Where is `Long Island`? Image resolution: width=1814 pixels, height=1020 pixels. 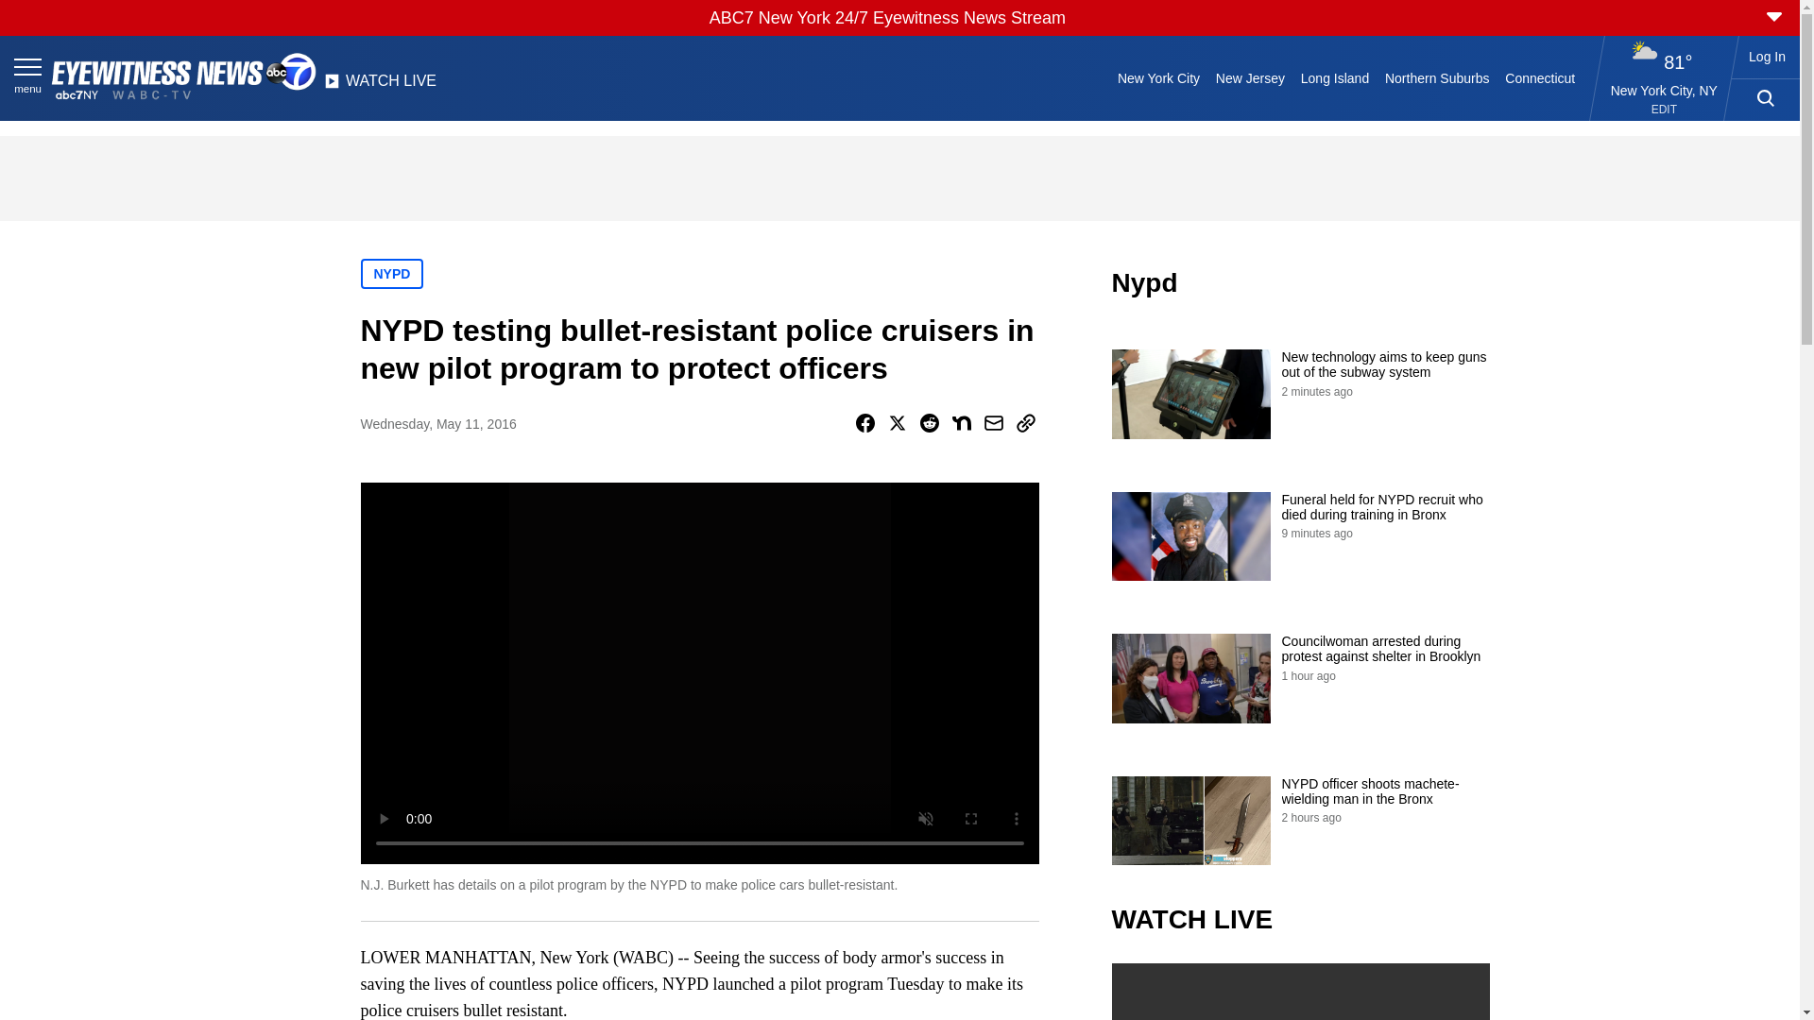 Long Island is located at coordinates (1334, 77).